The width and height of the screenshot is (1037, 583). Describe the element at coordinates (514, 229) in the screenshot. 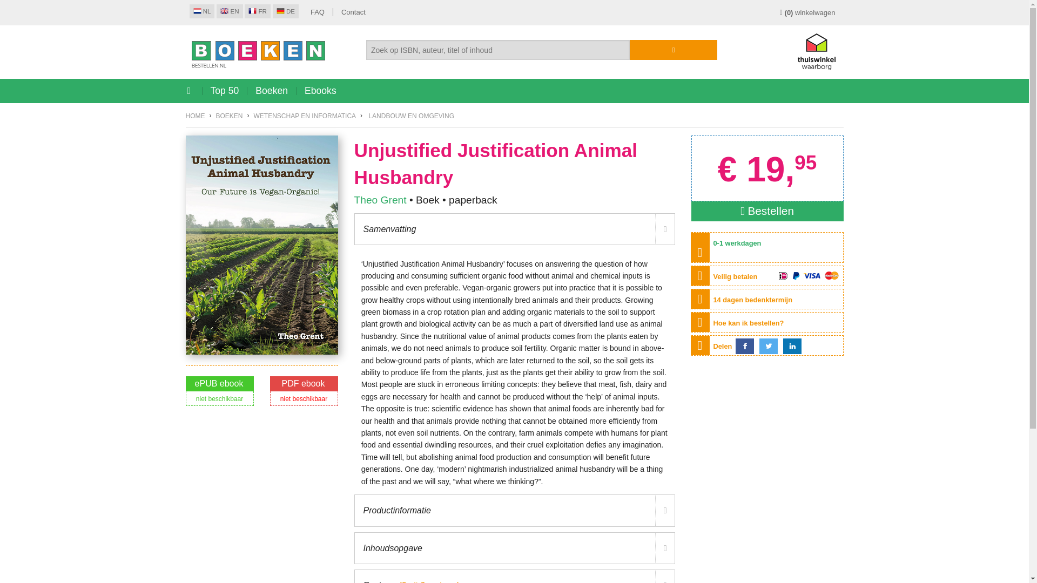

I see `Samenvatting` at that location.